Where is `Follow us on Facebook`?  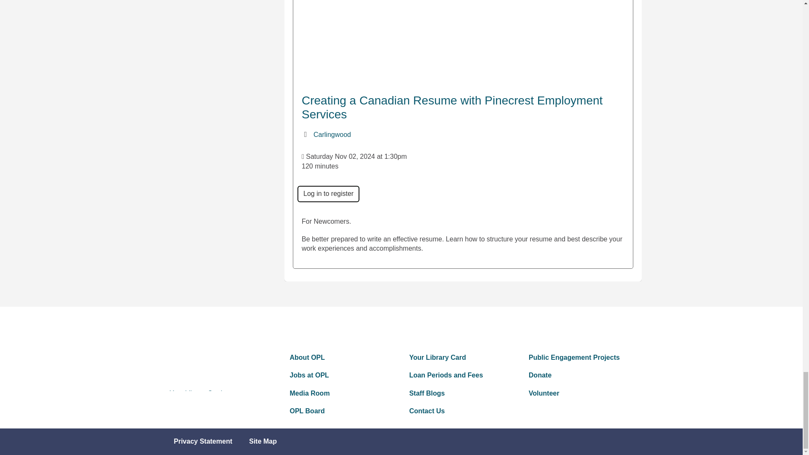 Follow us on Facebook is located at coordinates (297, 328).